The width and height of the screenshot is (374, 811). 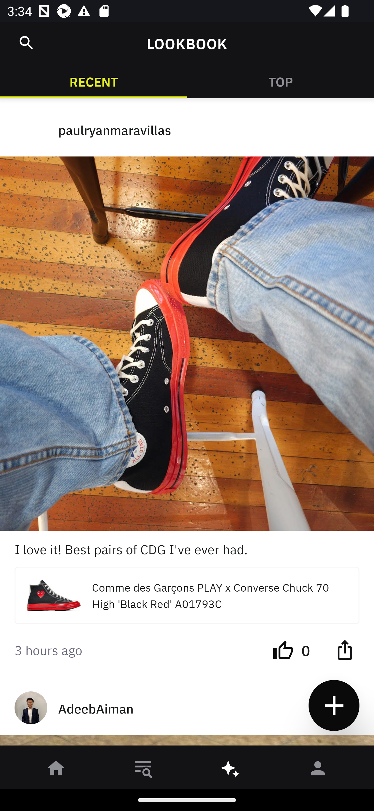 What do you see at coordinates (56, 770) in the screenshot?
I see `󰋜` at bounding box center [56, 770].